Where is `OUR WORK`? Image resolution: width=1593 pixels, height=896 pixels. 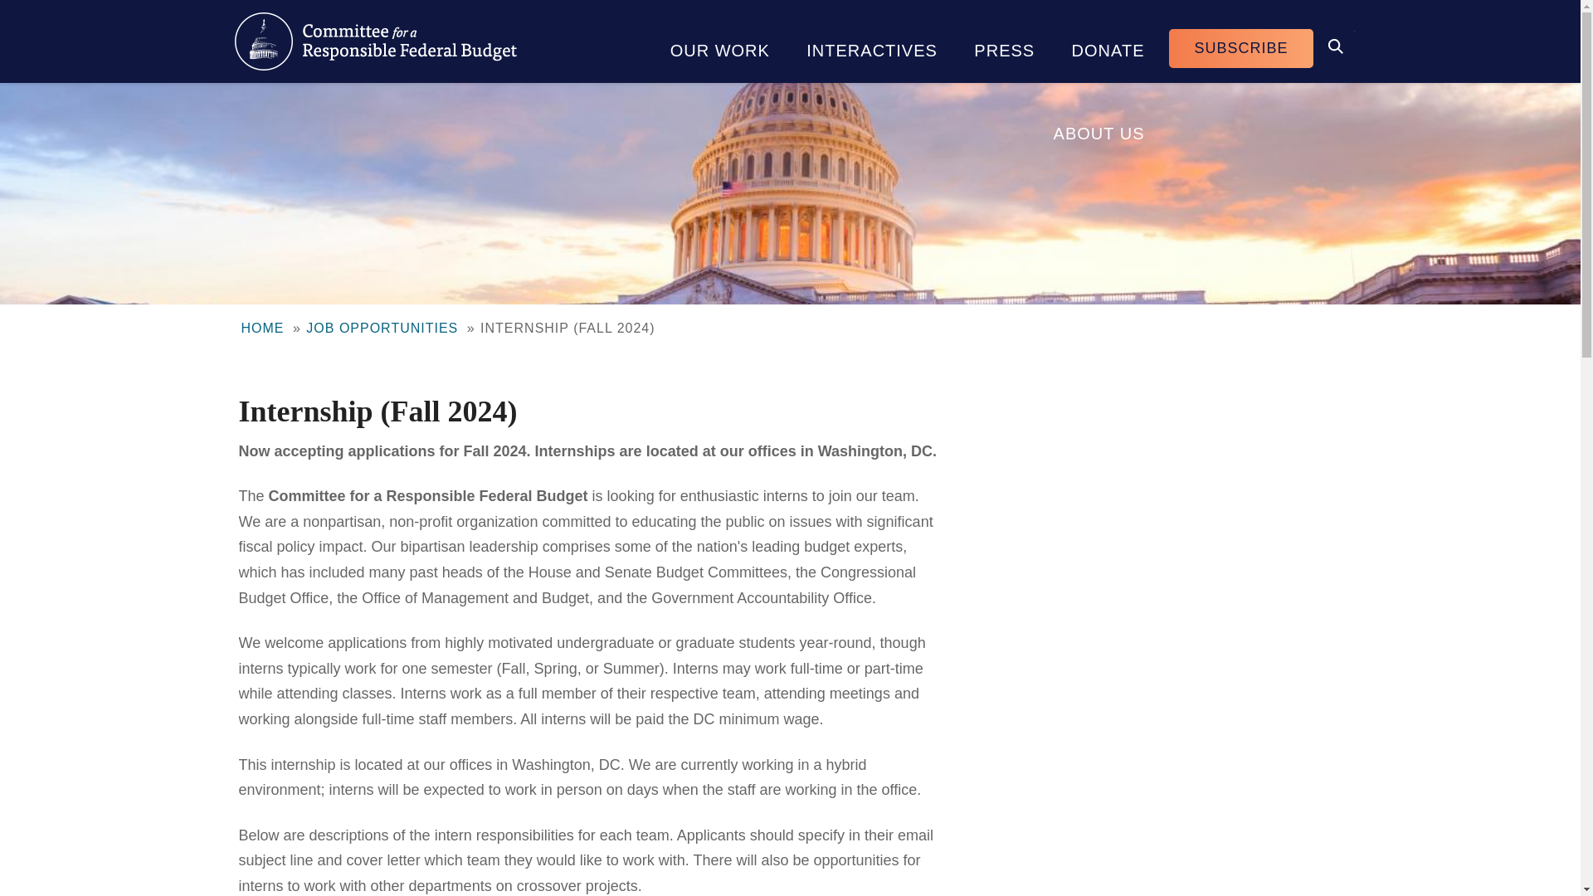 OUR WORK is located at coordinates (720, 41).